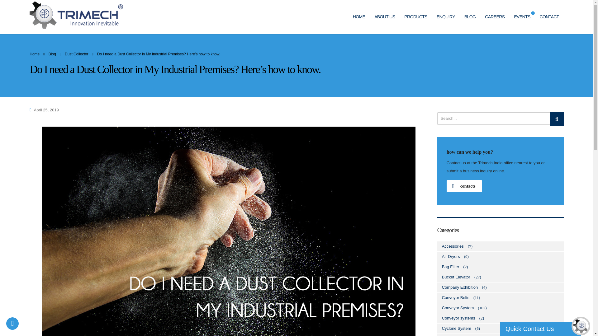  I want to click on ENQUIRY, so click(446, 17).